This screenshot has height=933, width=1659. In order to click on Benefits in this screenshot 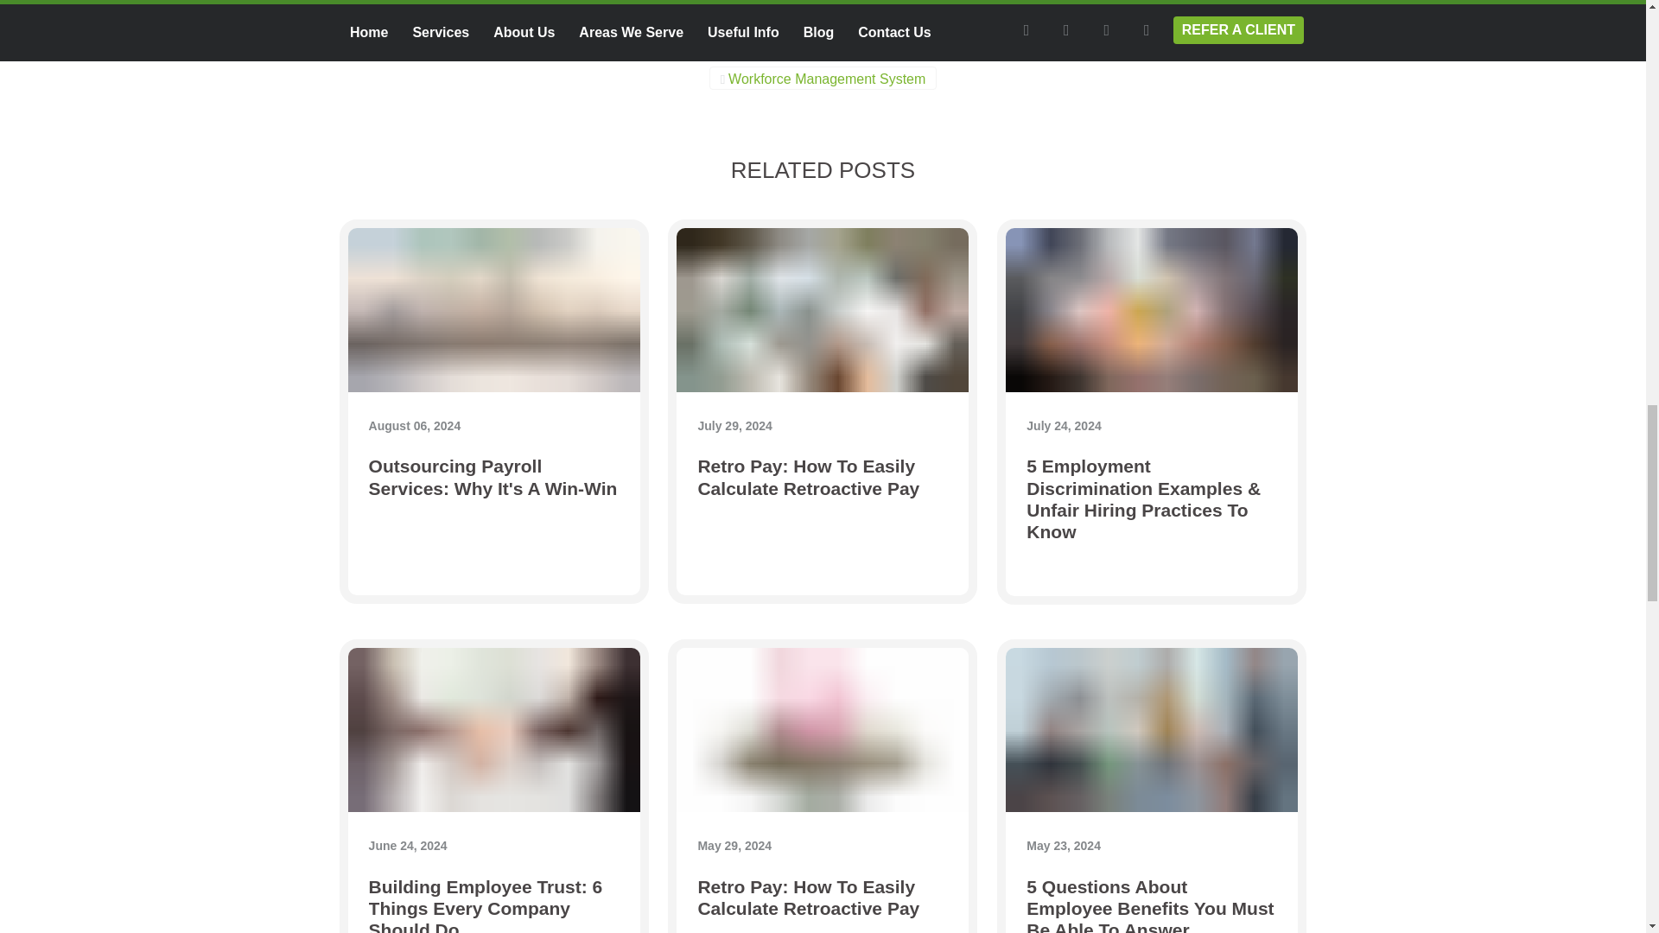, I will do `click(465, 43)`.